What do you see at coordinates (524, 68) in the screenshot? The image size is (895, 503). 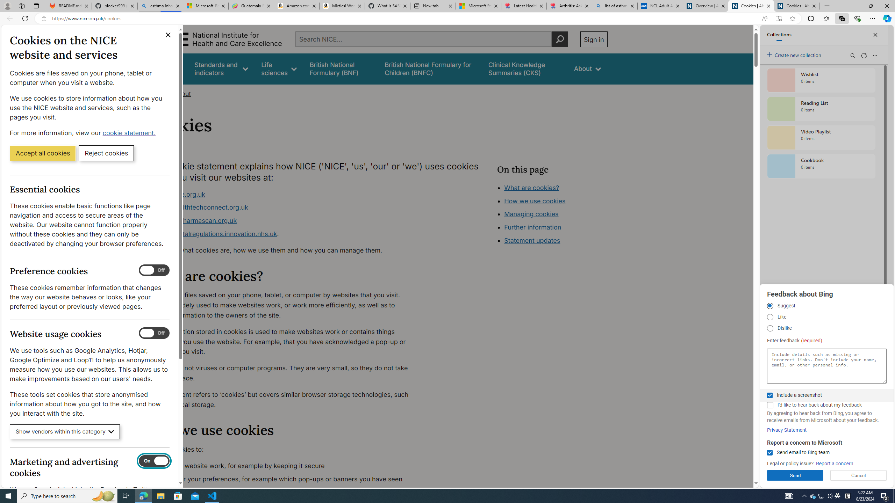 I see `false` at bounding box center [524, 68].